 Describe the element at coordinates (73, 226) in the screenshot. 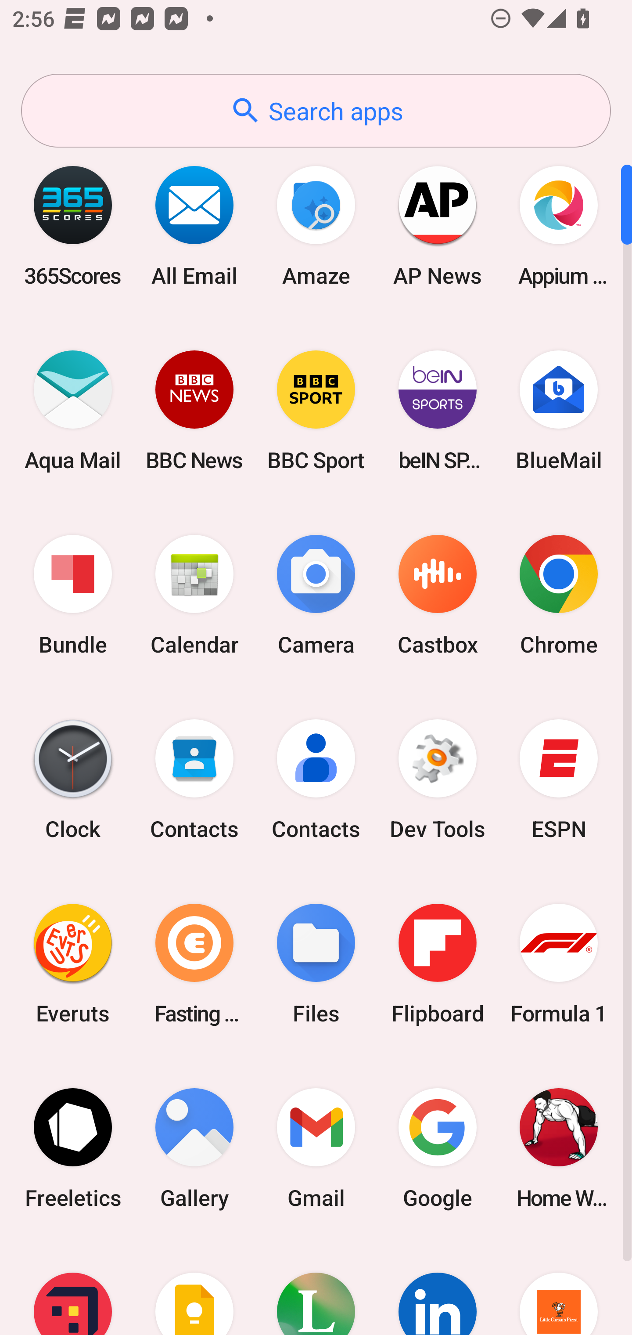

I see `365Scores` at that location.